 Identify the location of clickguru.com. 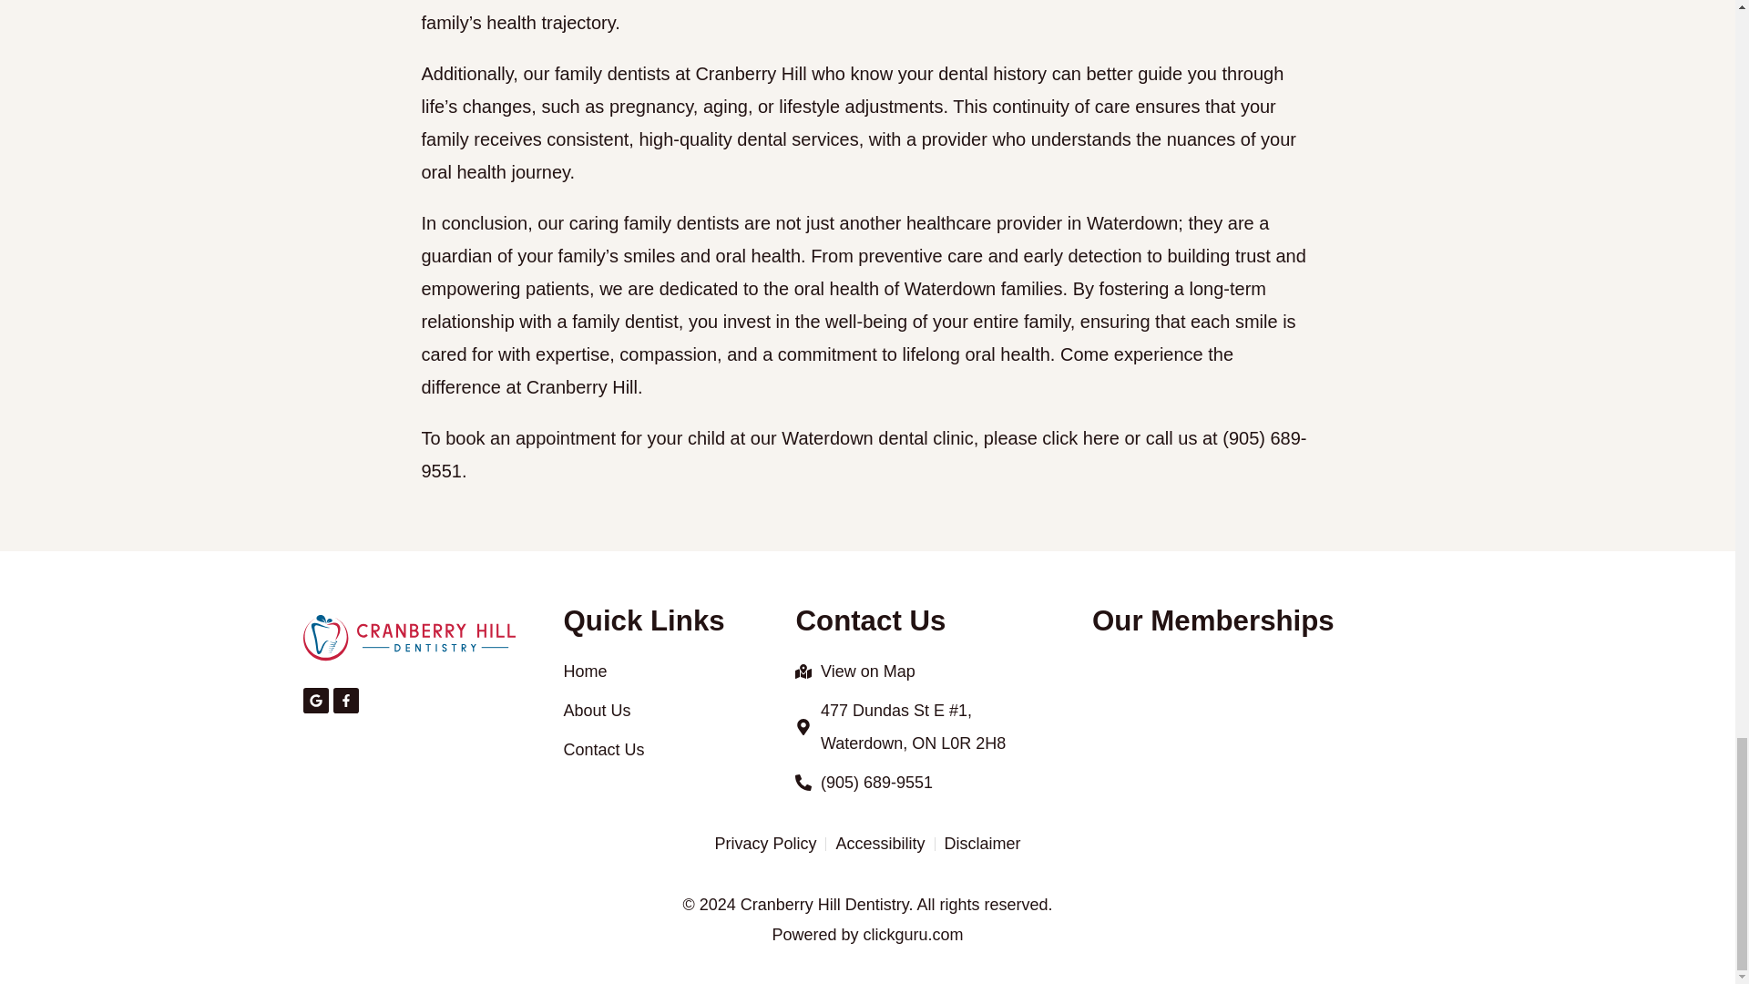
(913, 935).